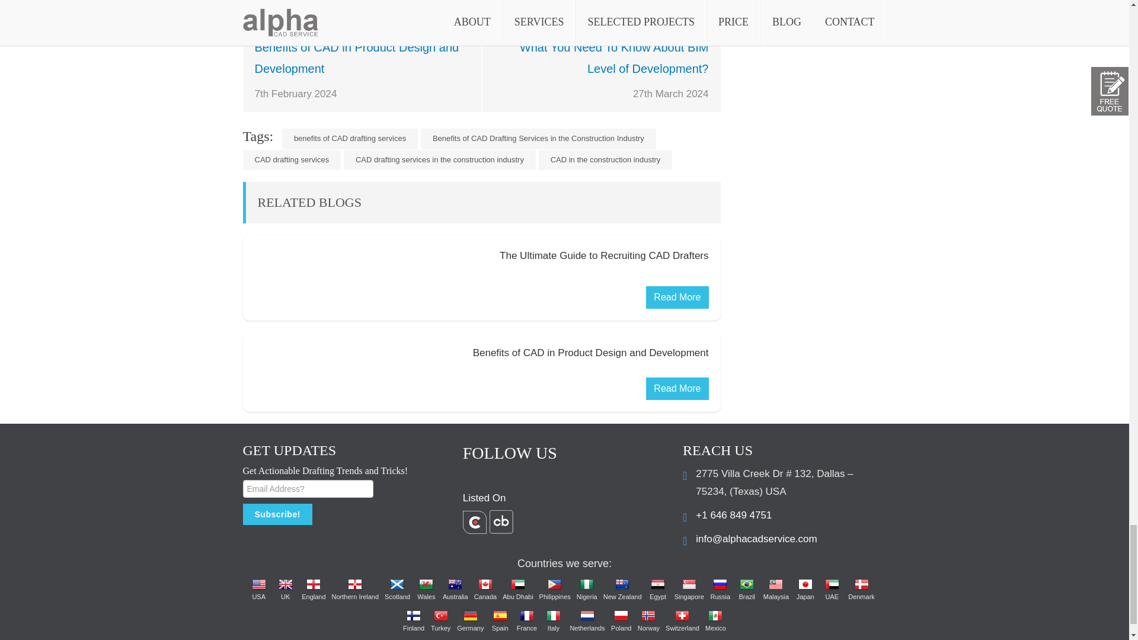  What do you see at coordinates (293, 1) in the screenshot?
I see `Reddit` at bounding box center [293, 1].